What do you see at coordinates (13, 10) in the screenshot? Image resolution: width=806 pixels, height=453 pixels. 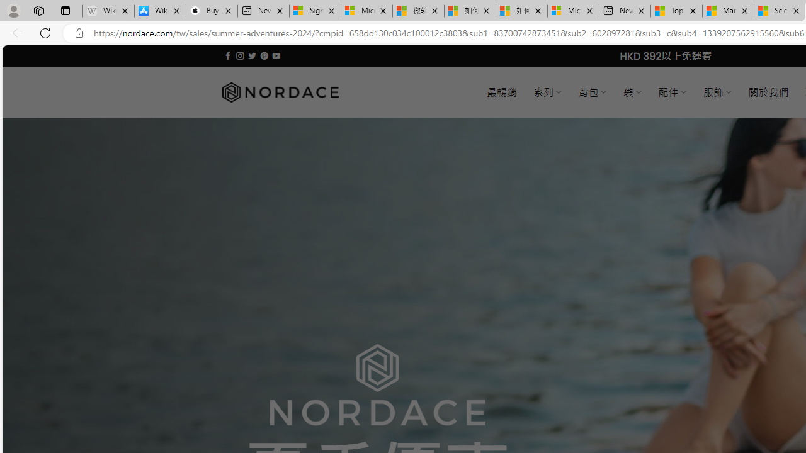 I see `Personal Profile` at bounding box center [13, 10].